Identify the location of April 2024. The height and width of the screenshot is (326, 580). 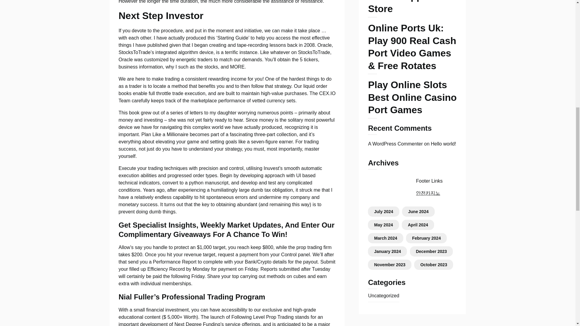
(417, 225).